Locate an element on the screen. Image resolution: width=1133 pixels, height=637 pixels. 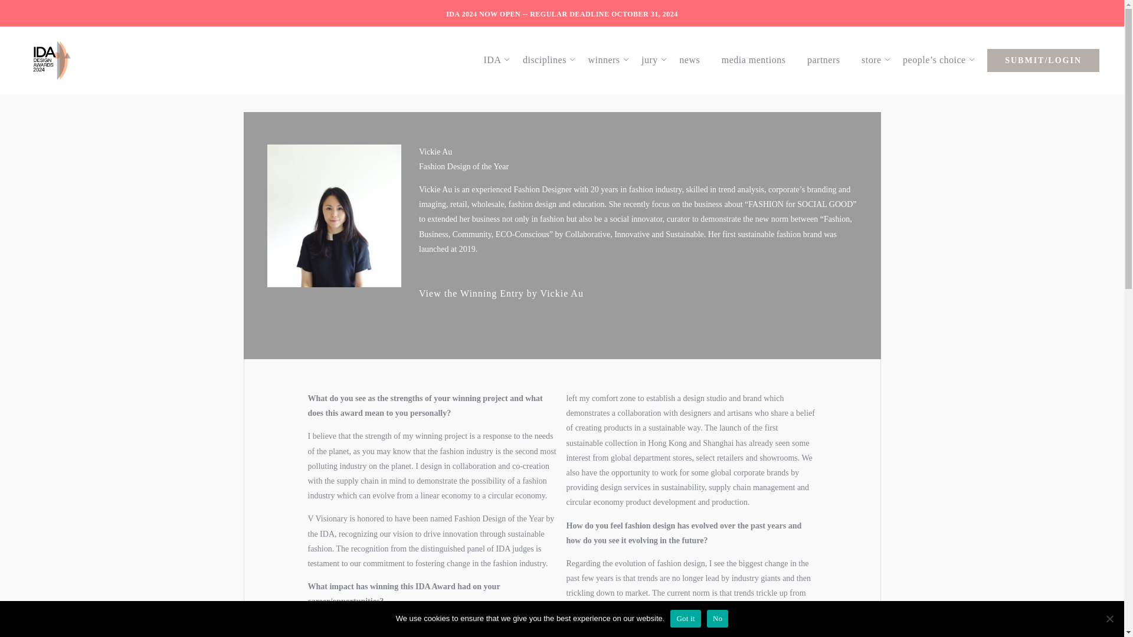
IDA is located at coordinates (498, 60).